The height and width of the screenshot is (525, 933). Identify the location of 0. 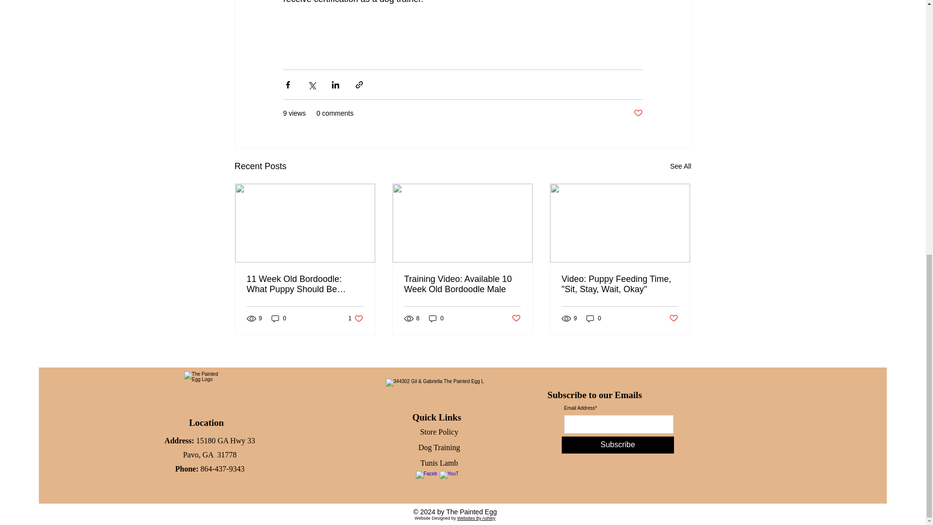
(638, 113).